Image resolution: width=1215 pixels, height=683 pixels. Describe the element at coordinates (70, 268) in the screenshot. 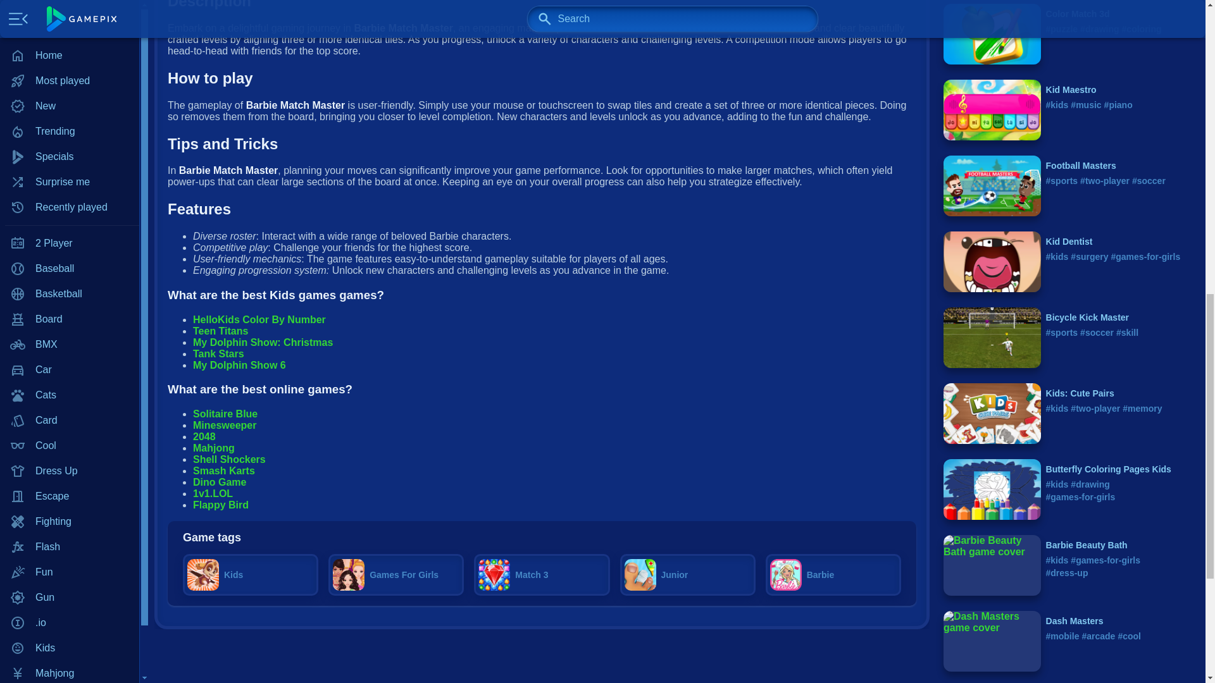

I see `War` at that location.